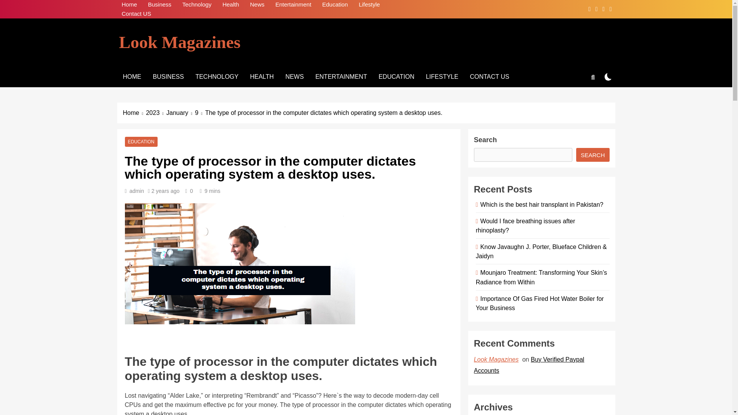  Describe the element at coordinates (136, 14) in the screenshot. I see `Contact US` at that location.